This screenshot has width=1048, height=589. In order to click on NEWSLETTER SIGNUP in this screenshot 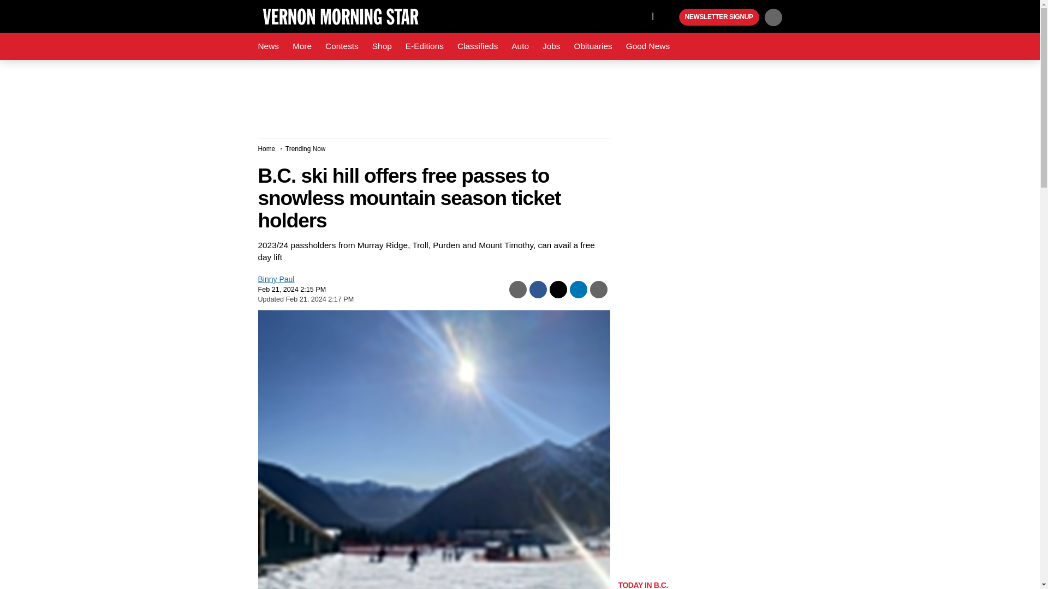, I will do `click(719, 17)`.